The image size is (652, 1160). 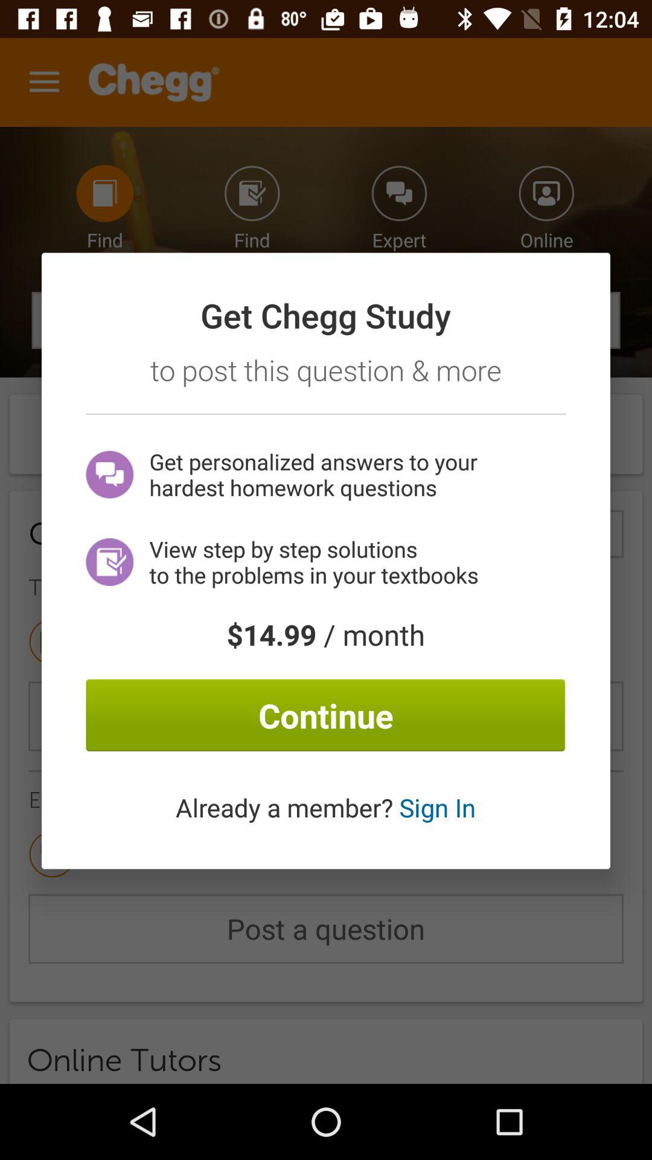 I want to click on flip to the already a member, so click(x=325, y=807).